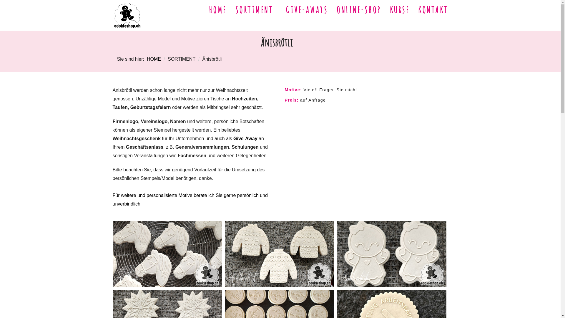 The width and height of the screenshot is (565, 318). What do you see at coordinates (307, 10) in the screenshot?
I see `GIVE-AWAYS` at bounding box center [307, 10].